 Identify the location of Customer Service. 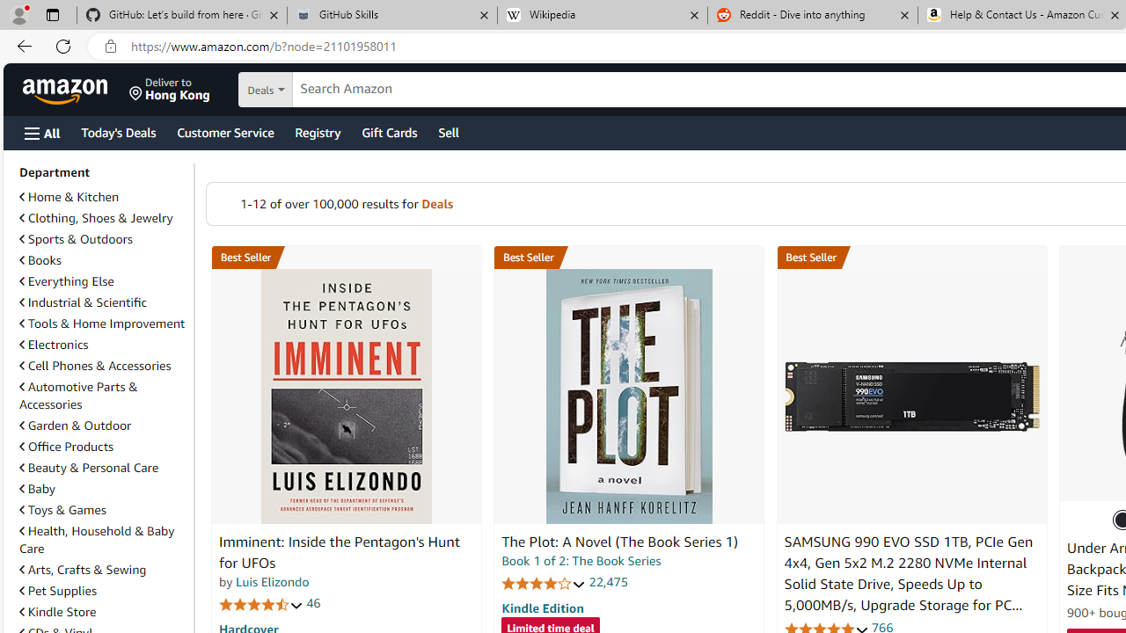
(225, 132).